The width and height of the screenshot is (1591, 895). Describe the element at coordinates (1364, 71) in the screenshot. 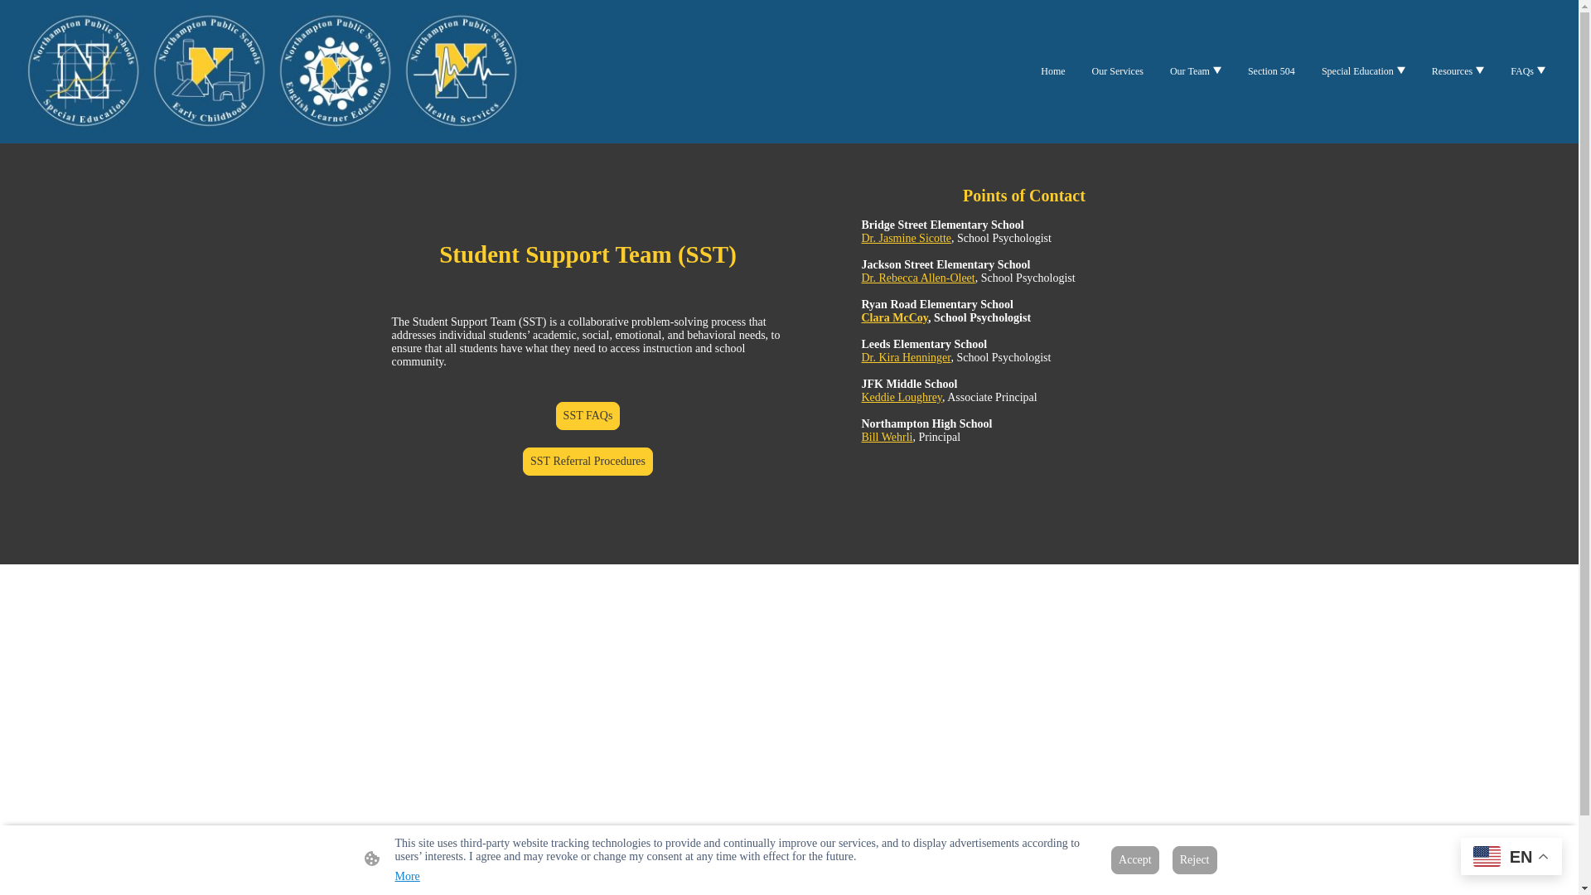

I see `Special Education` at that location.